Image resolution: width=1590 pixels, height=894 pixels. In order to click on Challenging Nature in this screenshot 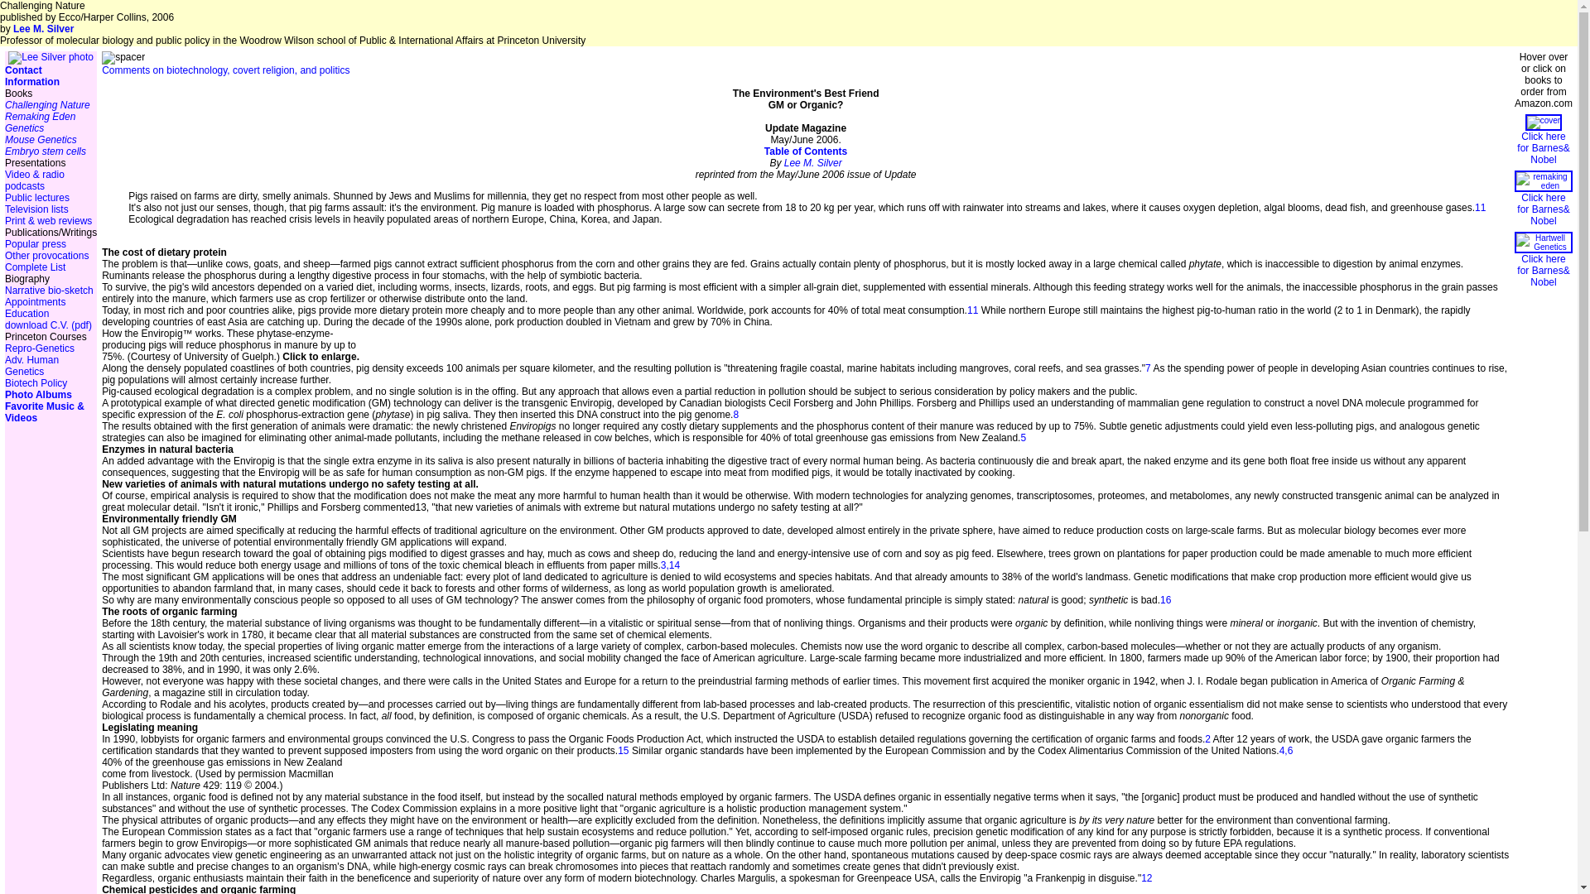, I will do `click(47, 104)`.